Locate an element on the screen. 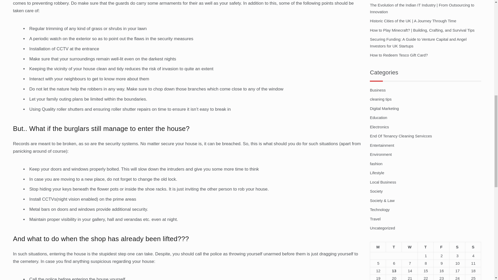 The image size is (498, 280). Wednesday is located at coordinates (410, 247).